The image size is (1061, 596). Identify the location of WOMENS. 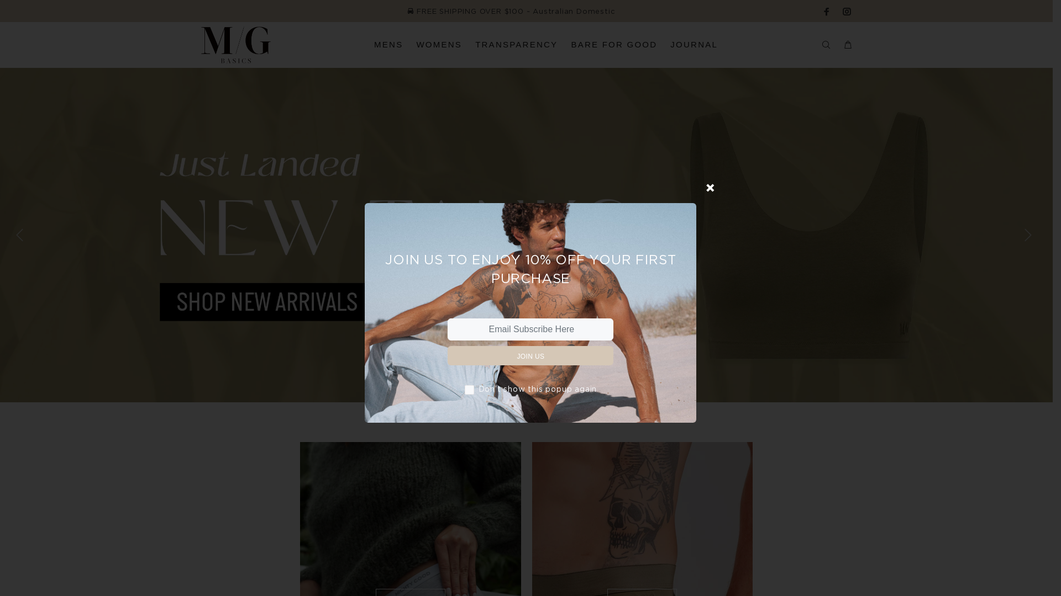
(439, 45).